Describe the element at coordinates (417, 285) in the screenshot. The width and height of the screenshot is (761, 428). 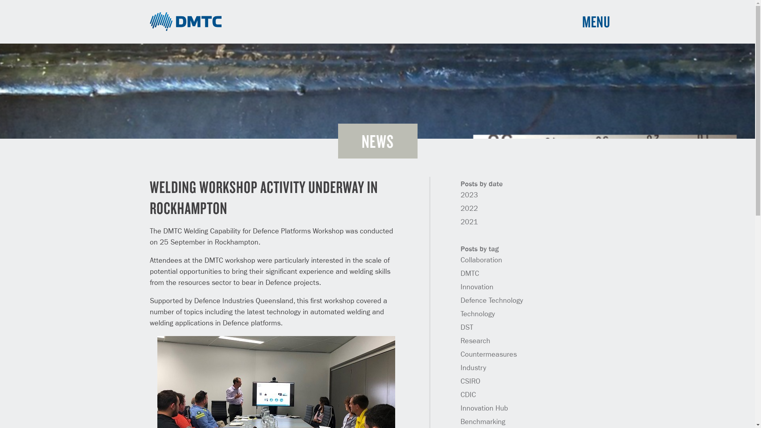
I see `RESEARCH` at that location.